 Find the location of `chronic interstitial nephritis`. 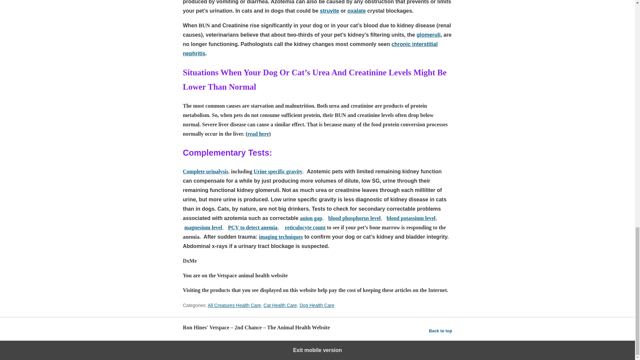

chronic interstitial nephritis is located at coordinates (310, 49).